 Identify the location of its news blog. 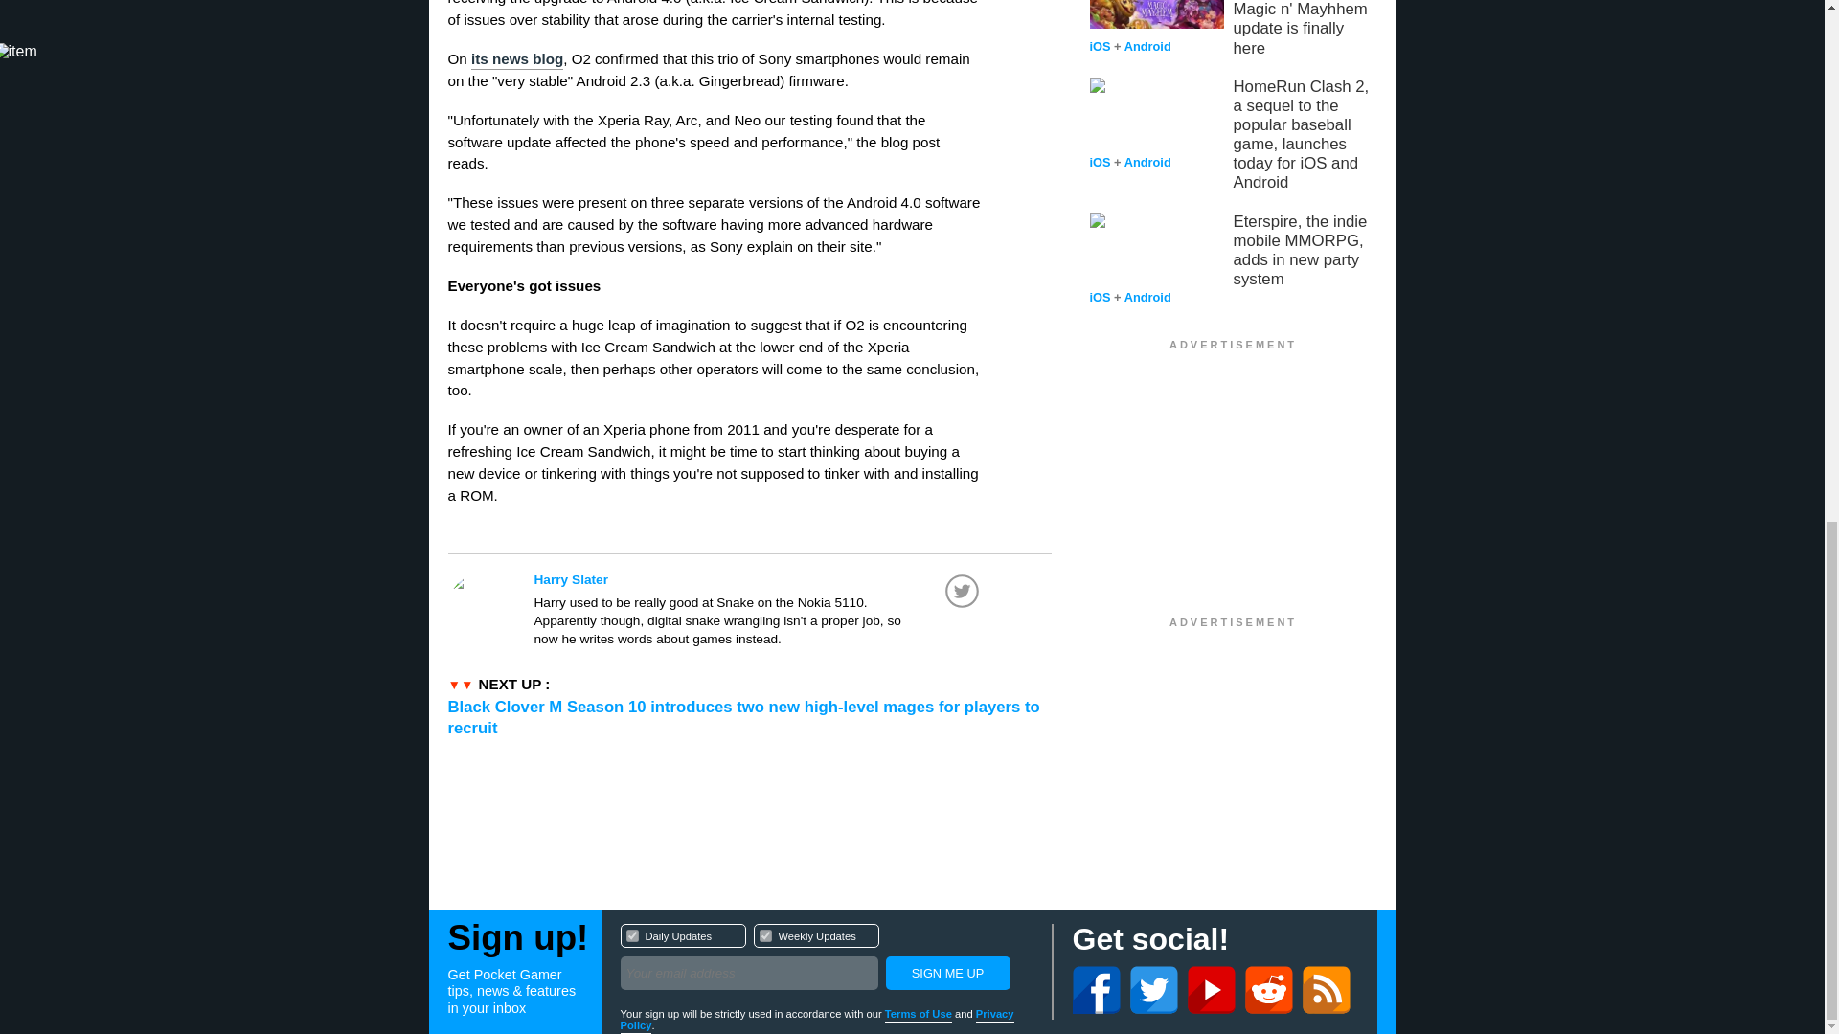
(516, 59).